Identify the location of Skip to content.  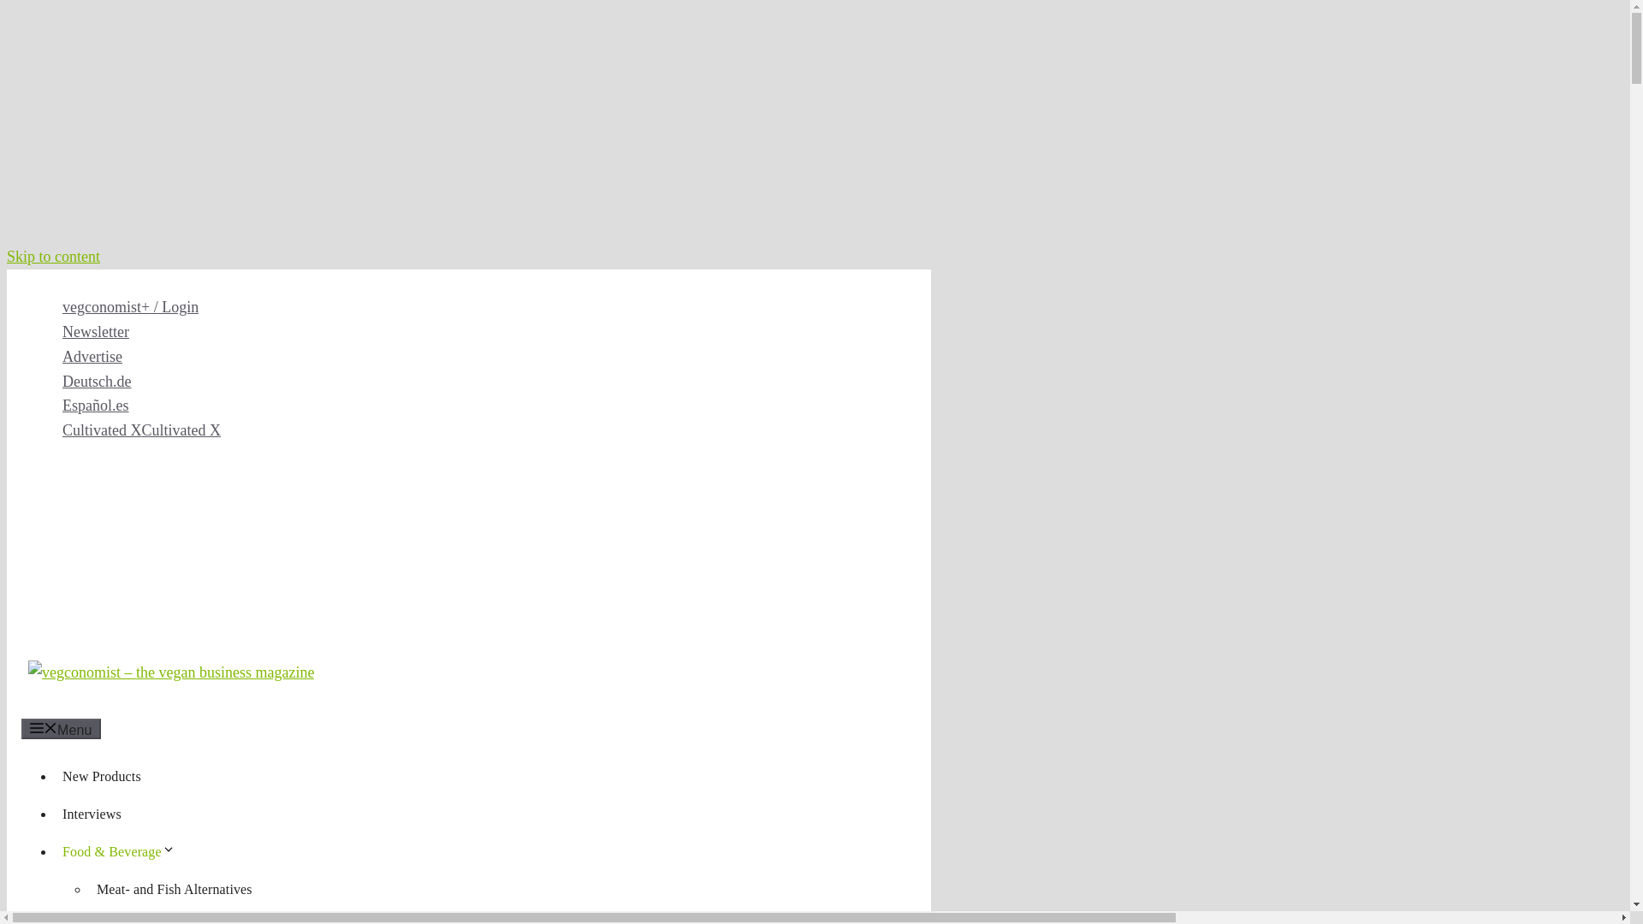
(53, 257).